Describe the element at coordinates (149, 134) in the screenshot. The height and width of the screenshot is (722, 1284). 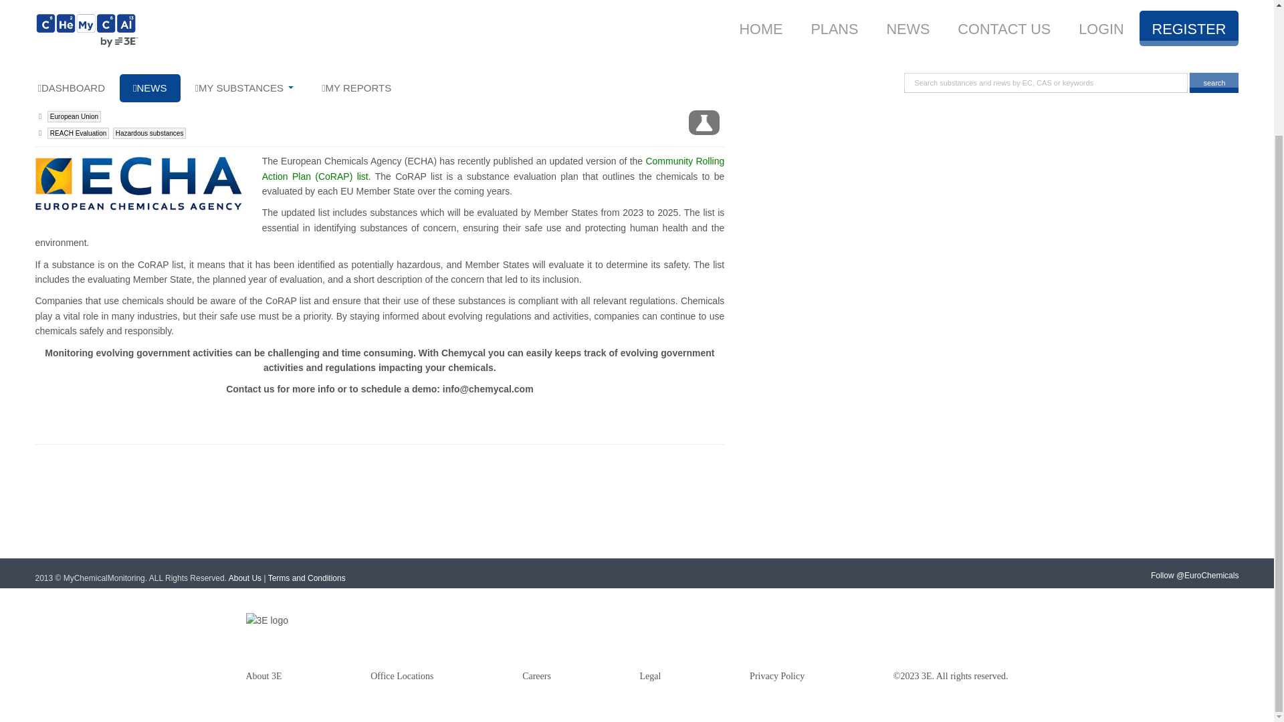
I see `Hazardous substances` at that location.